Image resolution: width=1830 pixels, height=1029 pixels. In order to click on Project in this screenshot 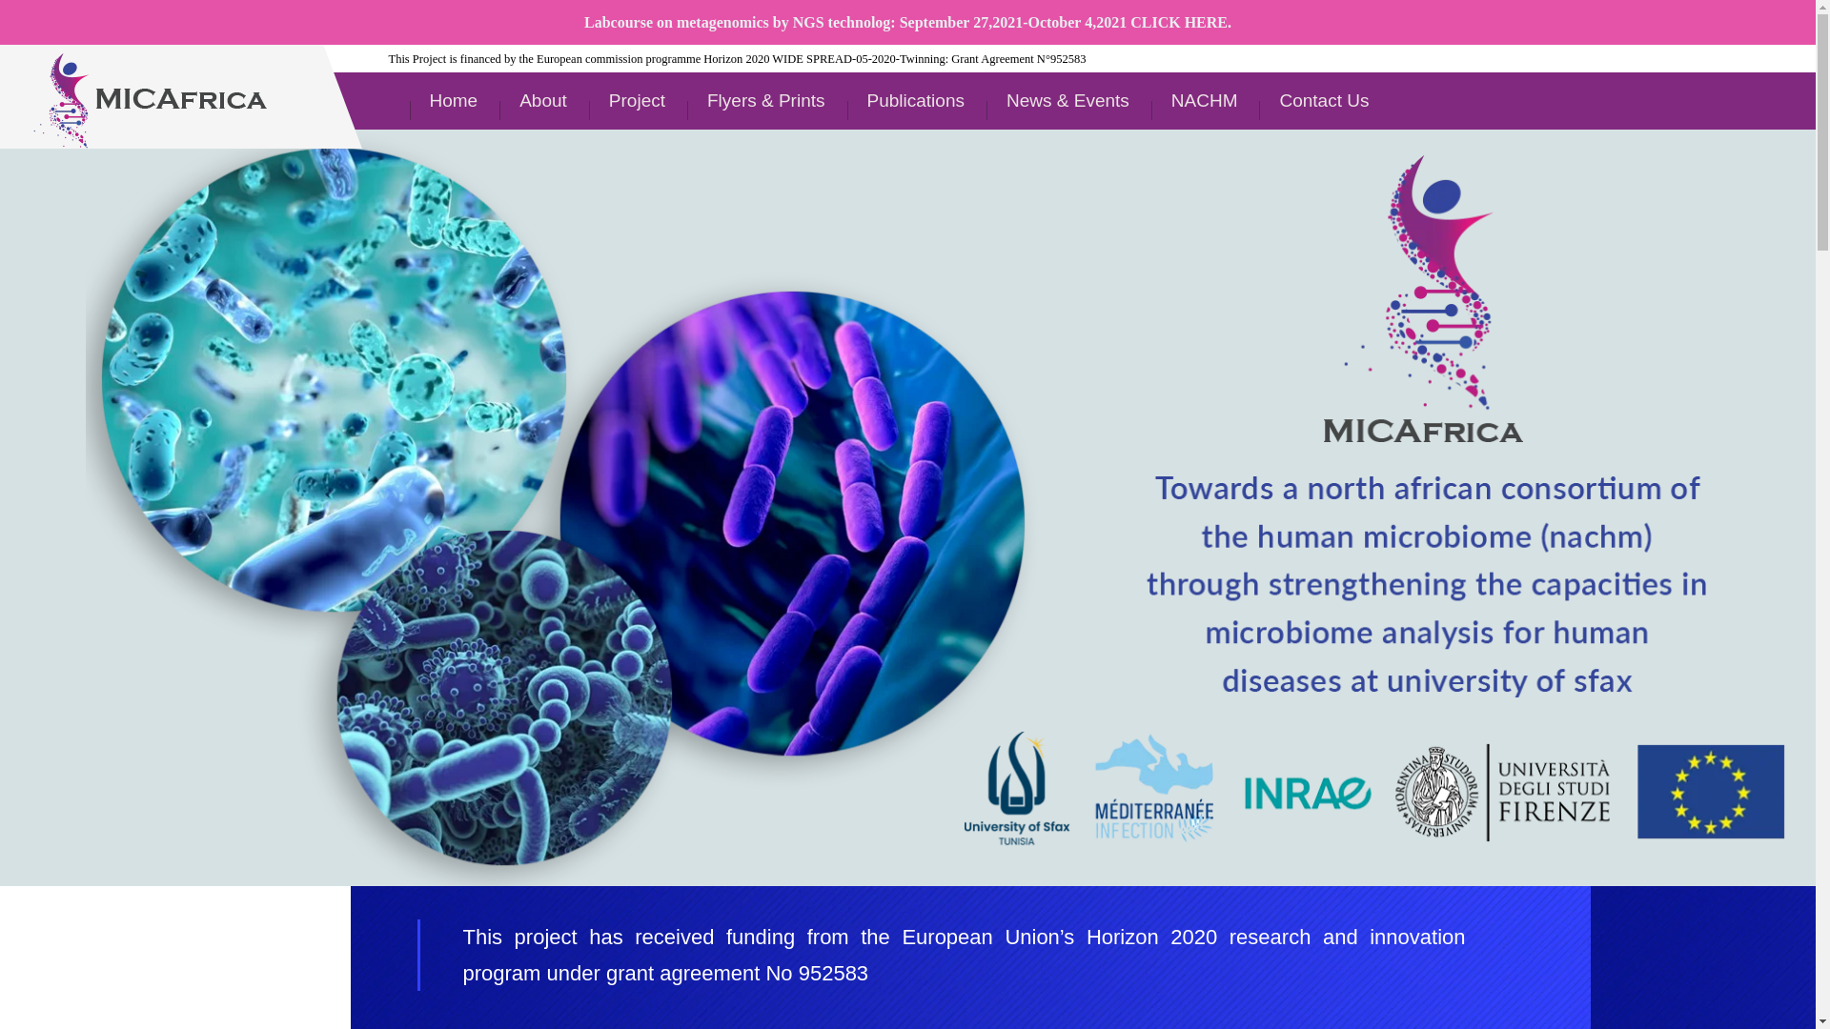, I will do `click(637, 101)`.